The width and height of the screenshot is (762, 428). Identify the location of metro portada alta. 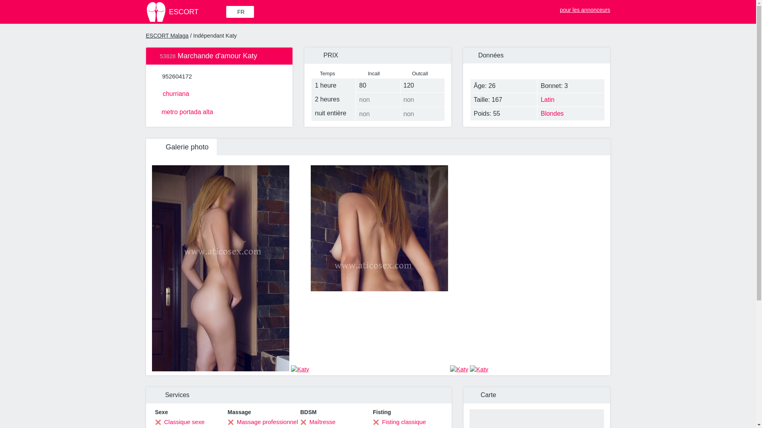
(219, 111).